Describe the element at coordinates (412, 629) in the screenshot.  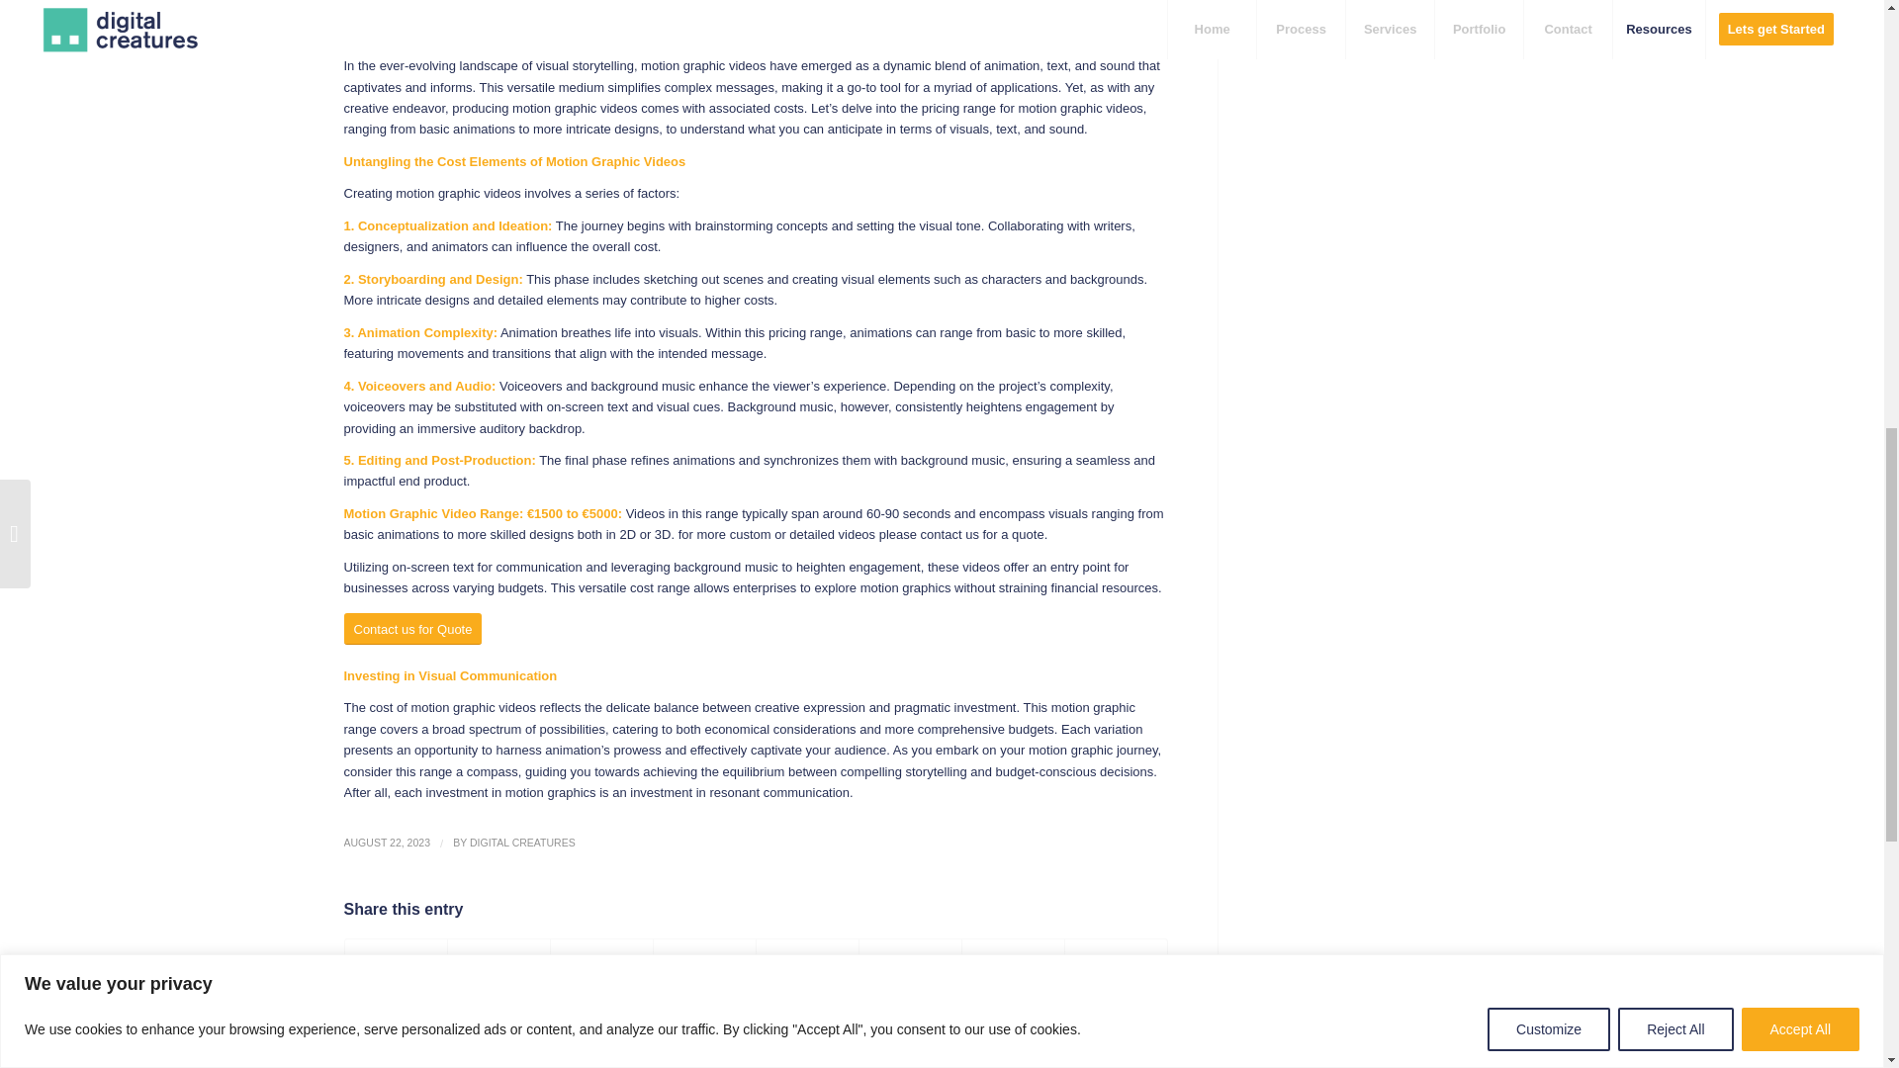
I see `Contact us for Quote` at that location.